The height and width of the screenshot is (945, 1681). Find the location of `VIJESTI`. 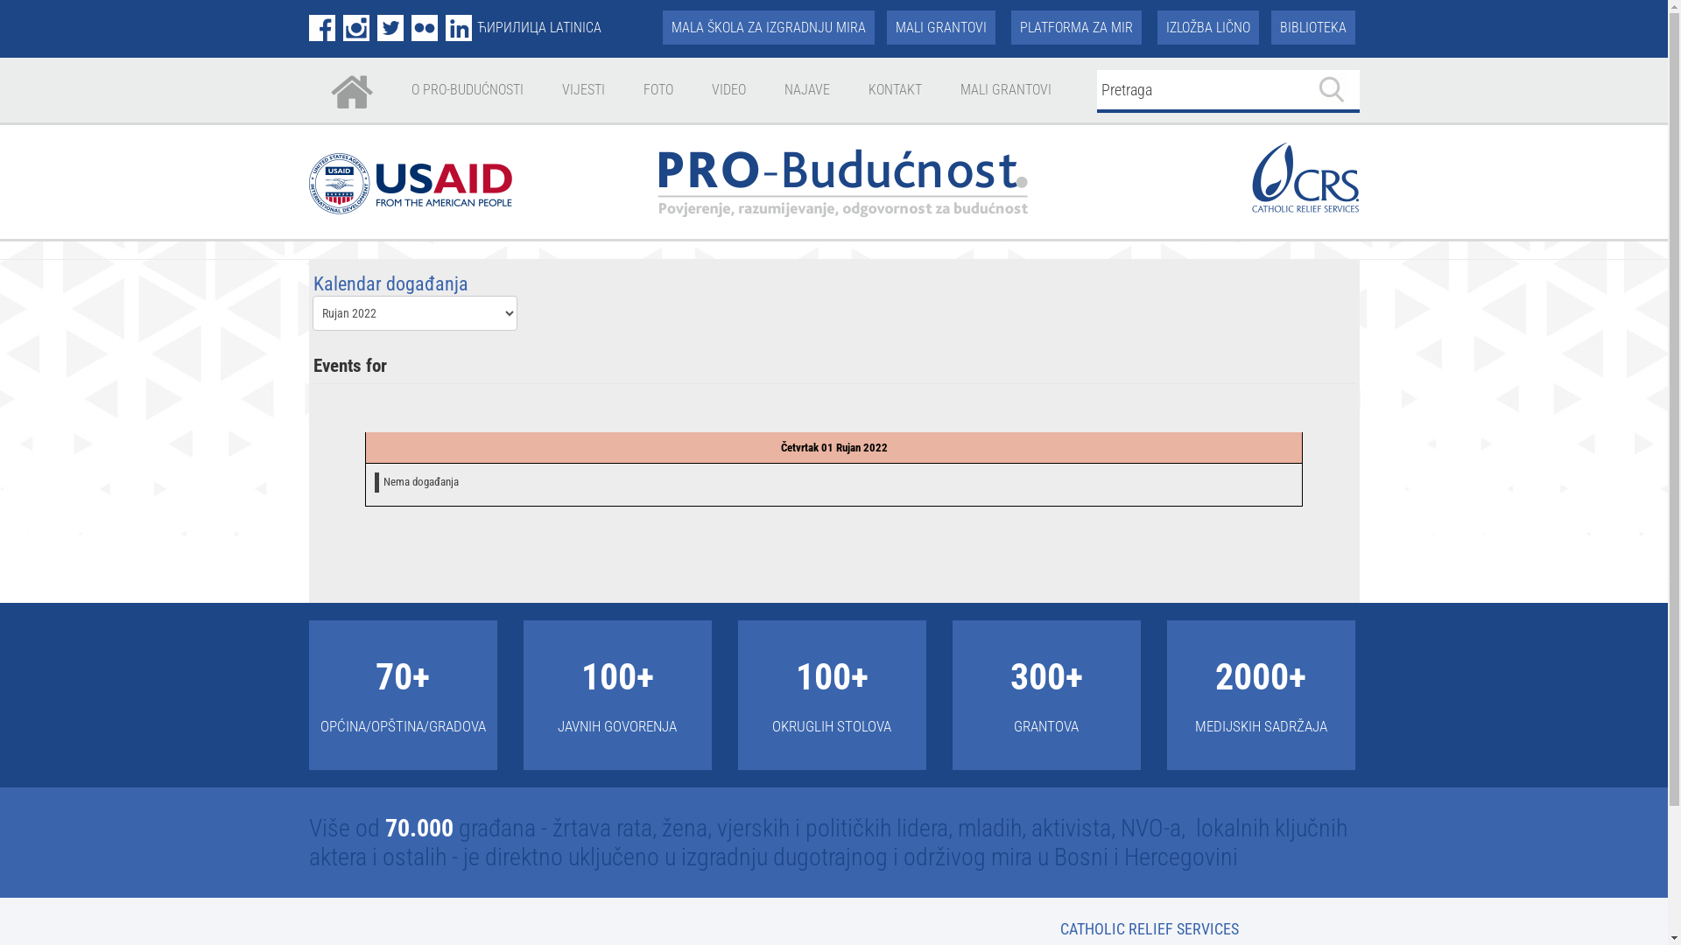

VIJESTI is located at coordinates (583, 90).